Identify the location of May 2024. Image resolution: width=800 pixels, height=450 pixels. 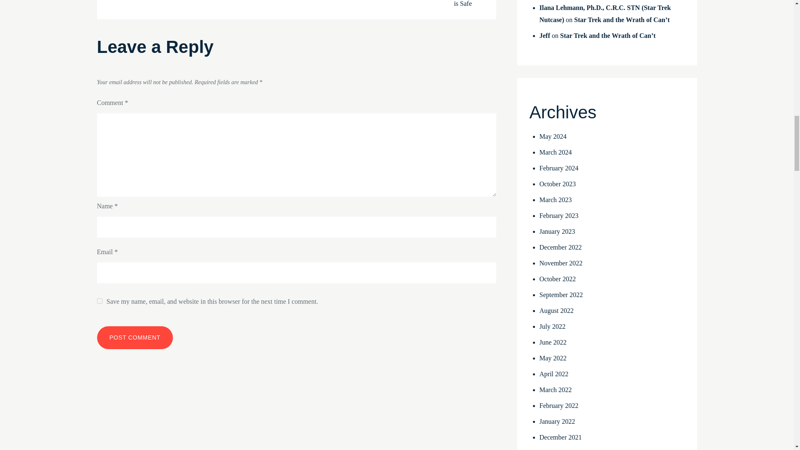
(552, 136).